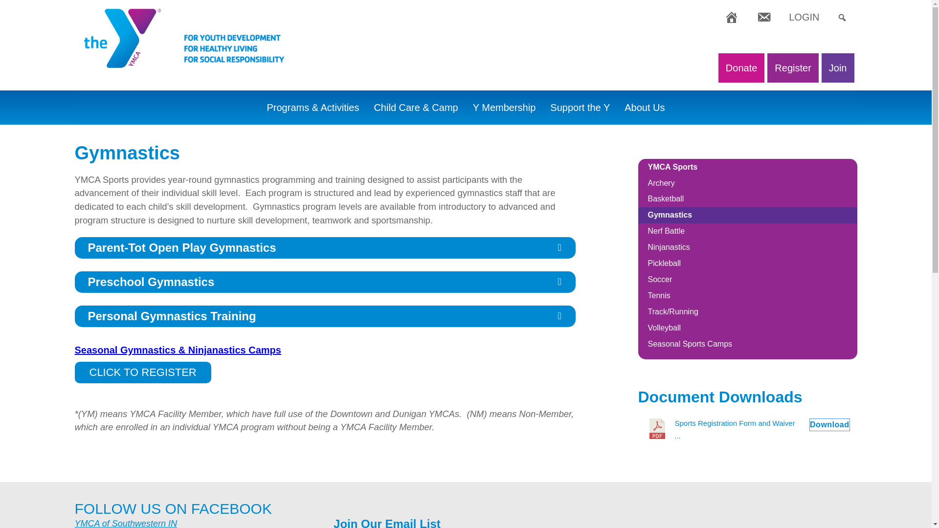  I want to click on Welcome to YMCA of Southwestern Indiana, so click(732, 17).